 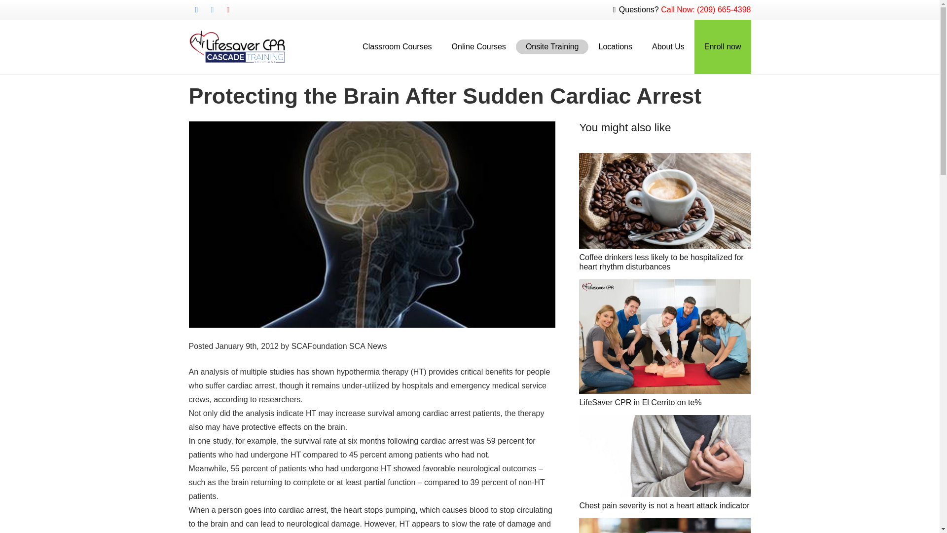 What do you see at coordinates (397, 46) in the screenshot?
I see `Classroom Courses` at bounding box center [397, 46].